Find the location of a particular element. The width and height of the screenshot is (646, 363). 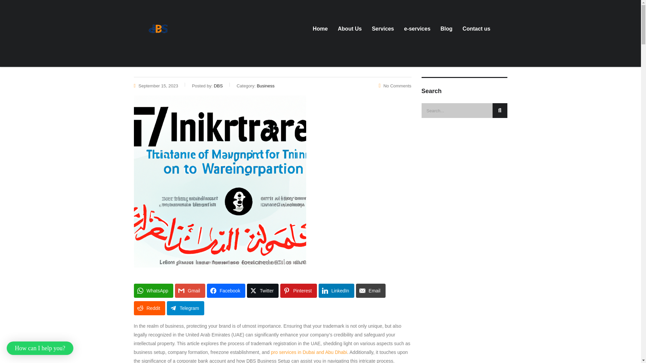

Facebook is located at coordinates (226, 290).